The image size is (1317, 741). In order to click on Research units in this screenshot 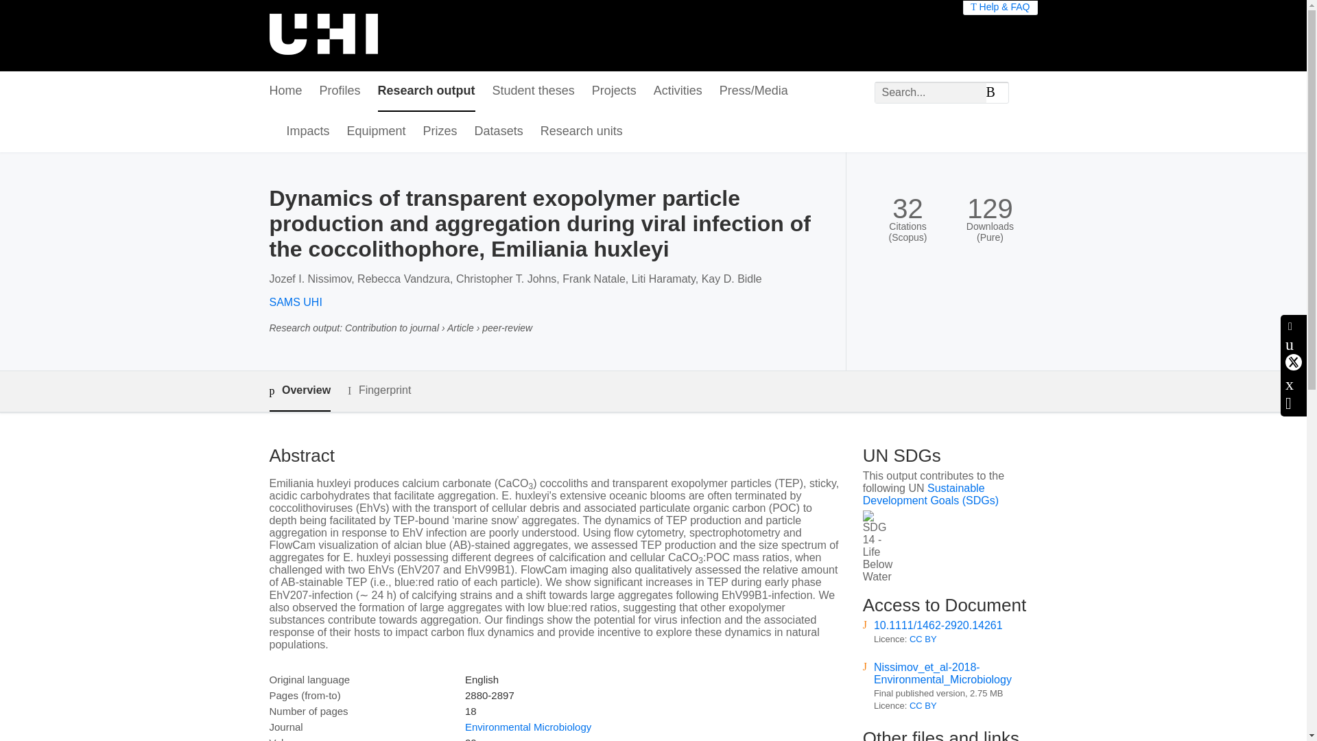, I will do `click(582, 132)`.